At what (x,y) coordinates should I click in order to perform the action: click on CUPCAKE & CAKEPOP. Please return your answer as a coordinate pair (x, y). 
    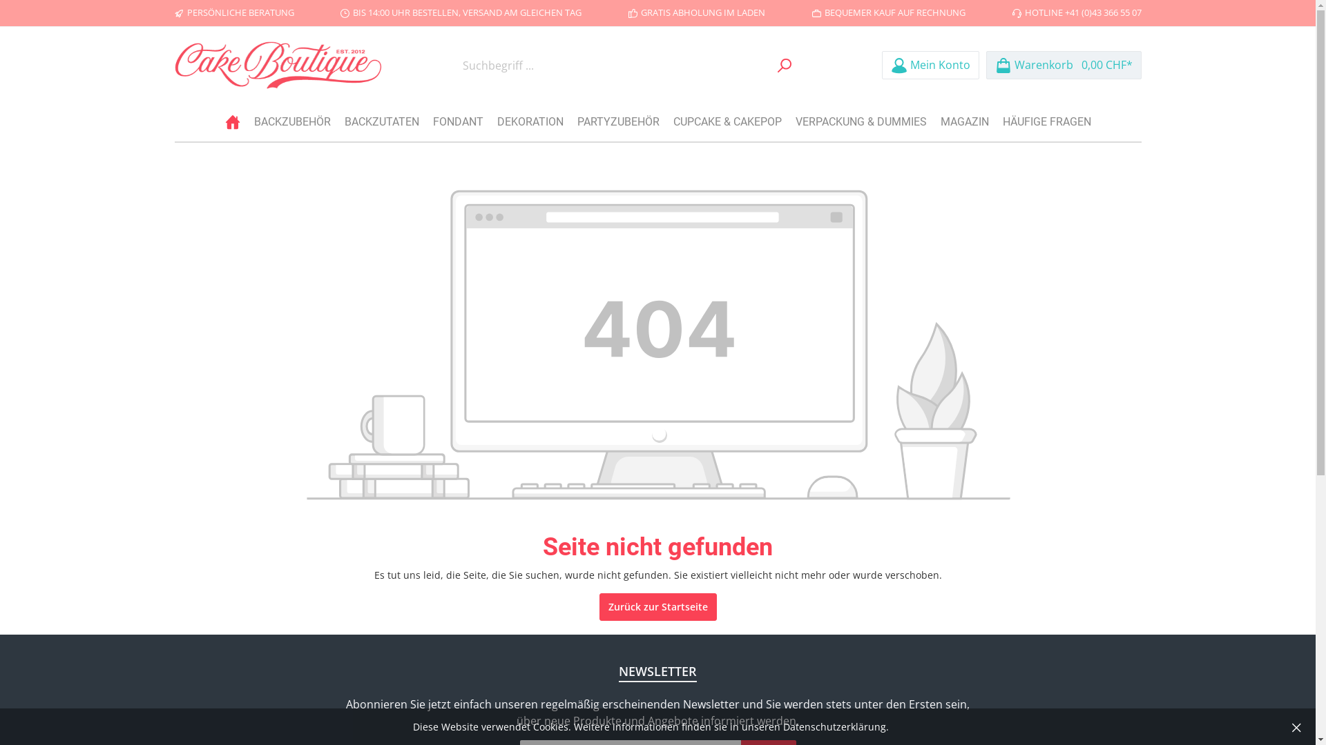
    Looking at the image, I should click on (727, 122).